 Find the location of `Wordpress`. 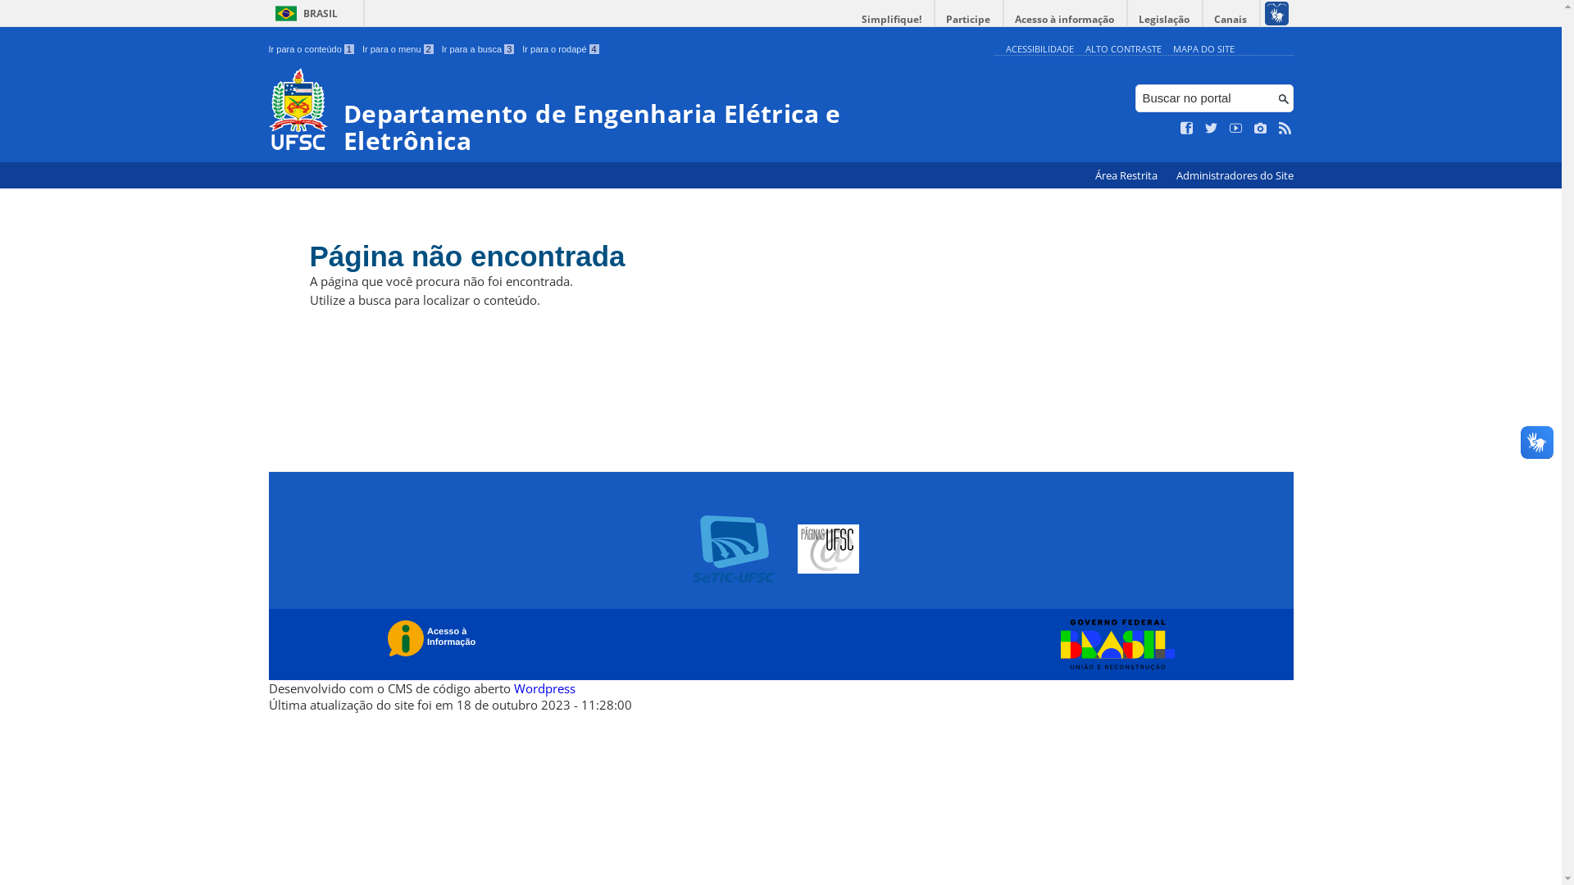

Wordpress is located at coordinates (544, 688).